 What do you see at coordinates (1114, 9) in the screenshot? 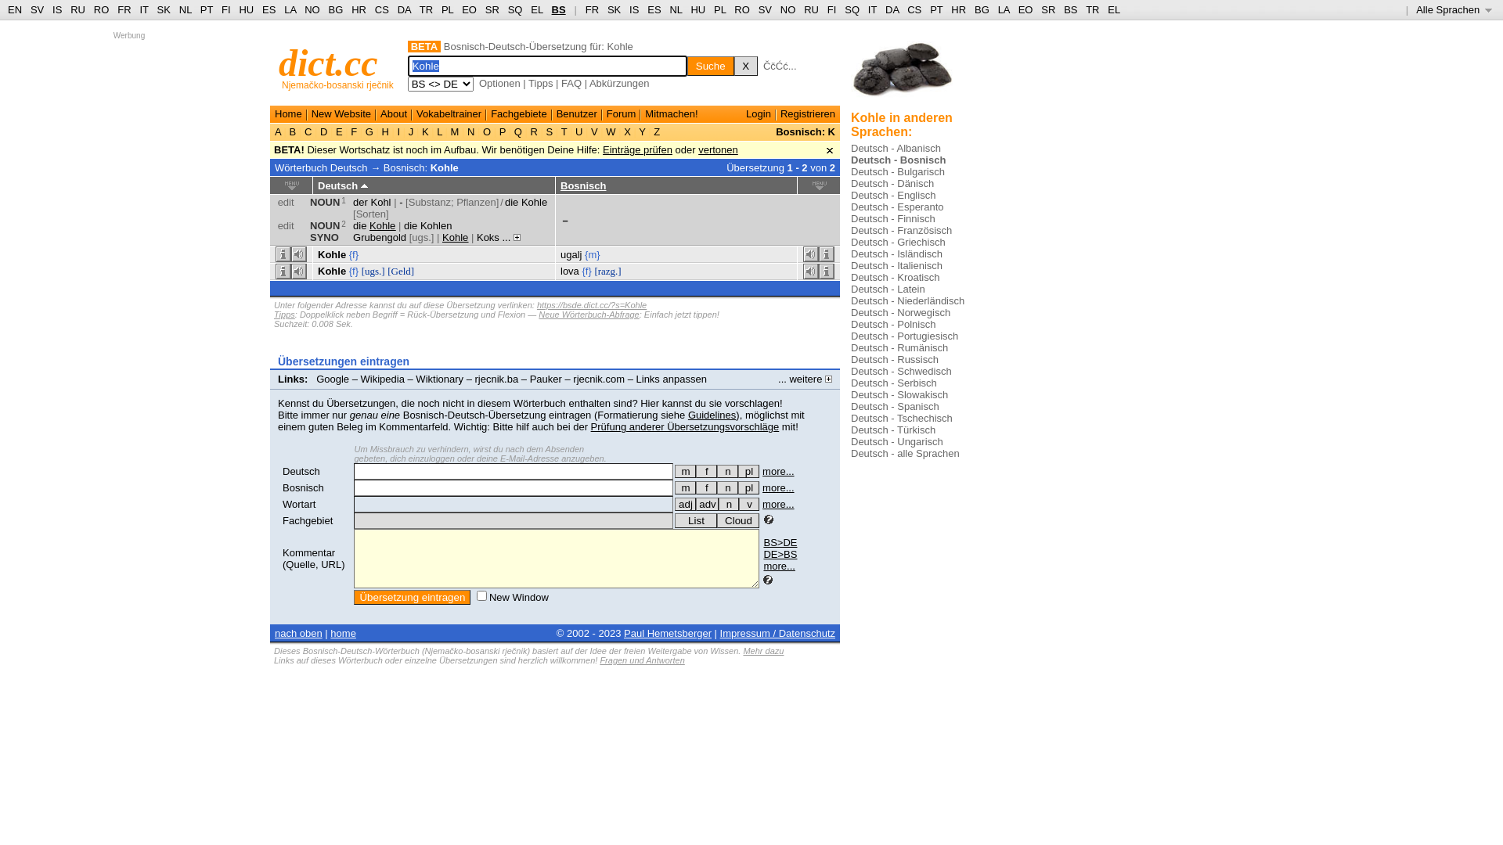
I see `EL` at bounding box center [1114, 9].